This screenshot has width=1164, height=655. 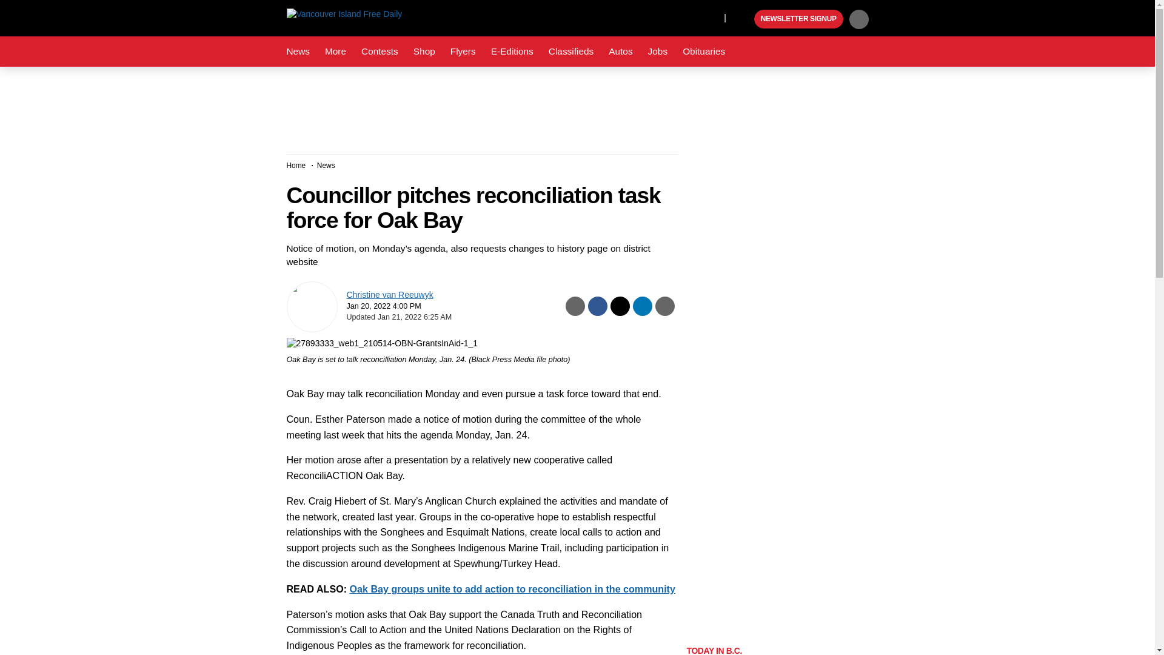 I want to click on News, so click(x=298, y=52).